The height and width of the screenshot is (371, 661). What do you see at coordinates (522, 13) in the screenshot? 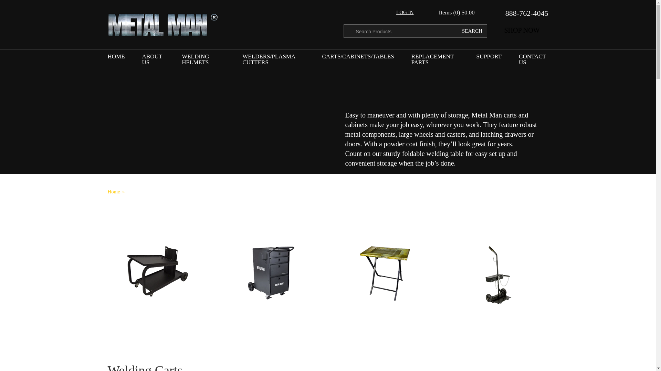
I see `888-762-4045` at bounding box center [522, 13].